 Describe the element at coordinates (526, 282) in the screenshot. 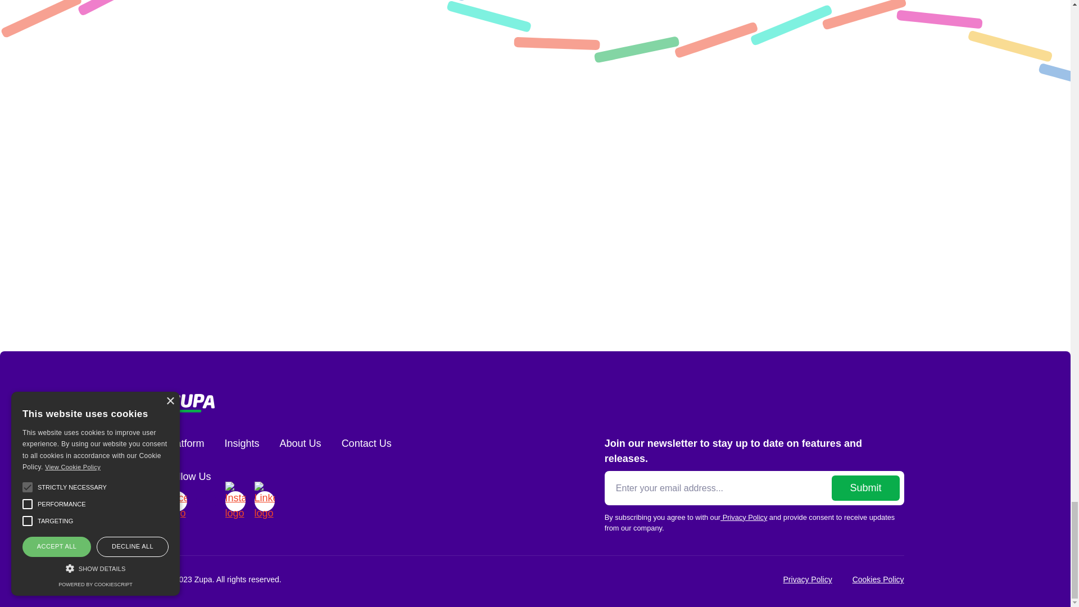

I see `Send Message` at that location.